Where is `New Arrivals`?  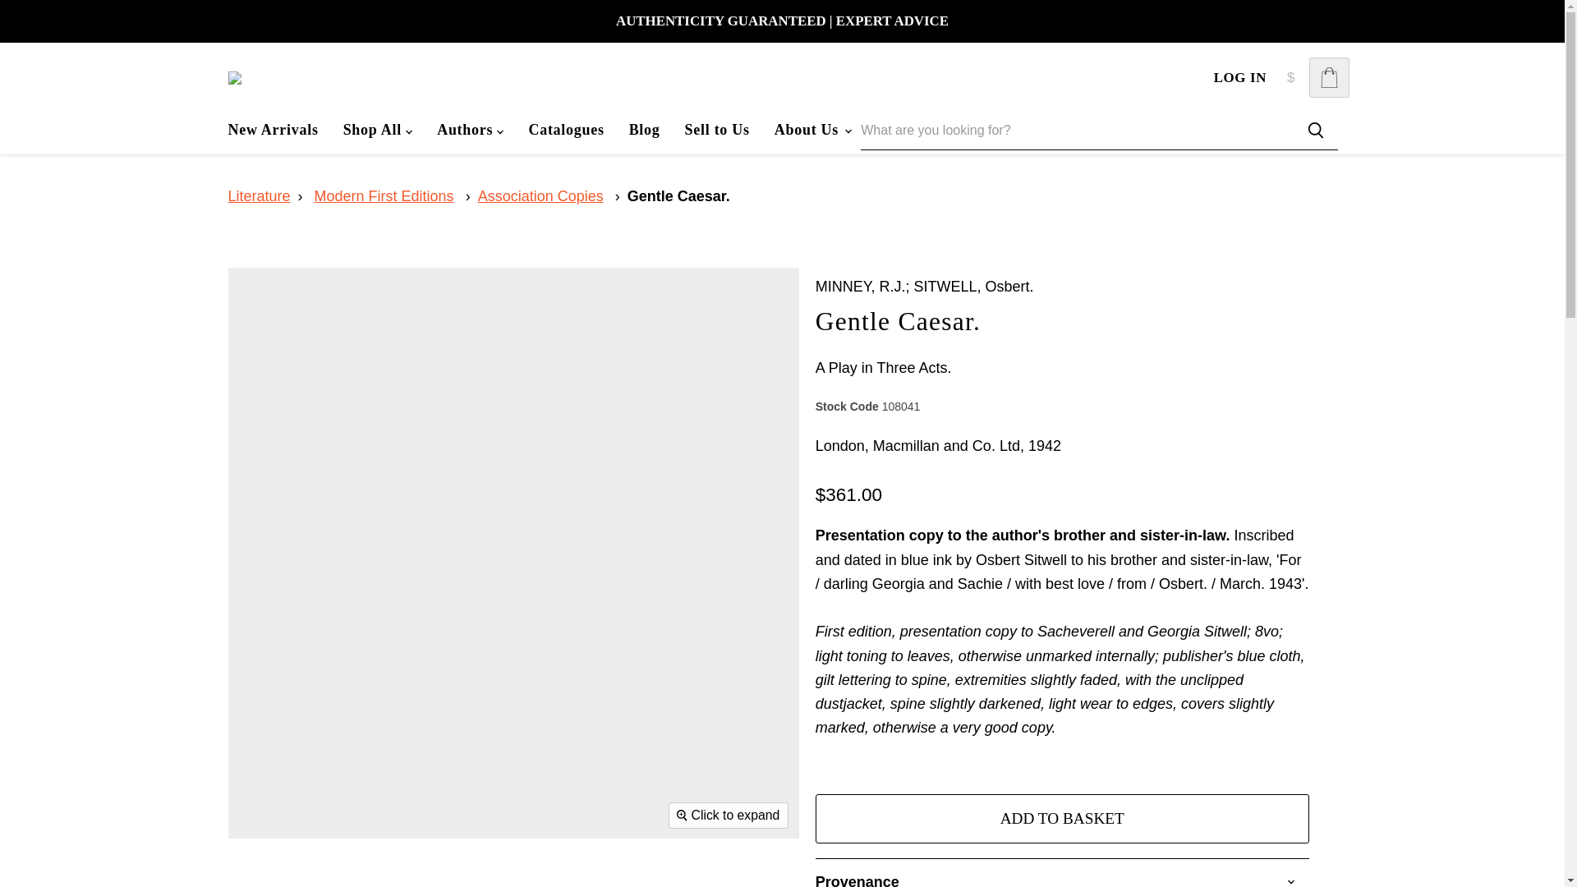 New Arrivals is located at coordinates (272, 130).